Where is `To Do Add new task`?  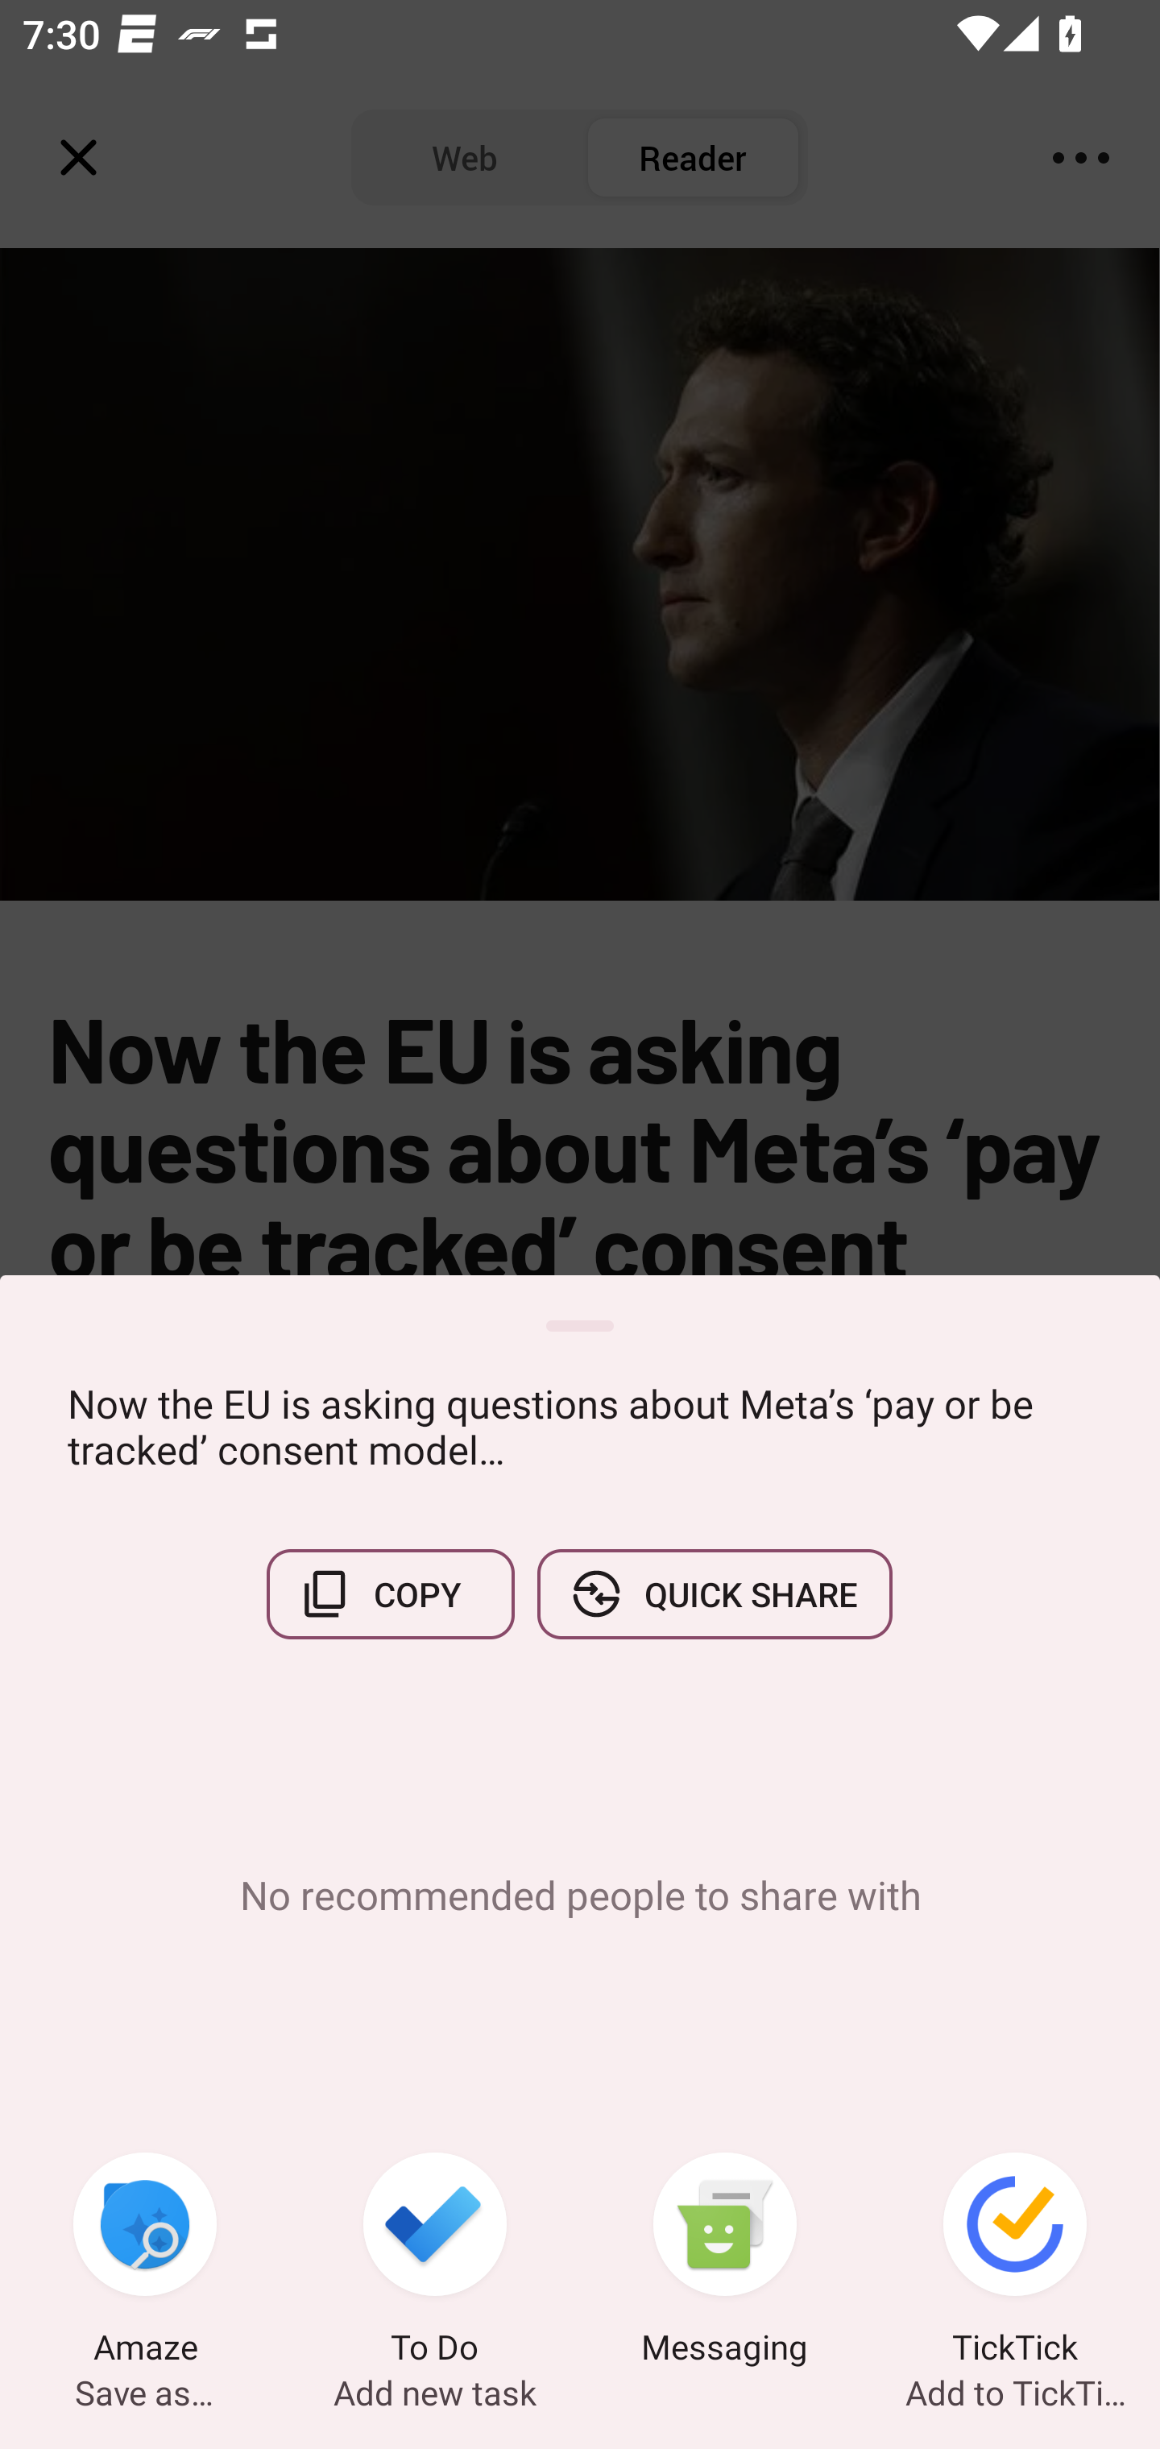 To Do Add new task is located at coordinates (435, 2262).